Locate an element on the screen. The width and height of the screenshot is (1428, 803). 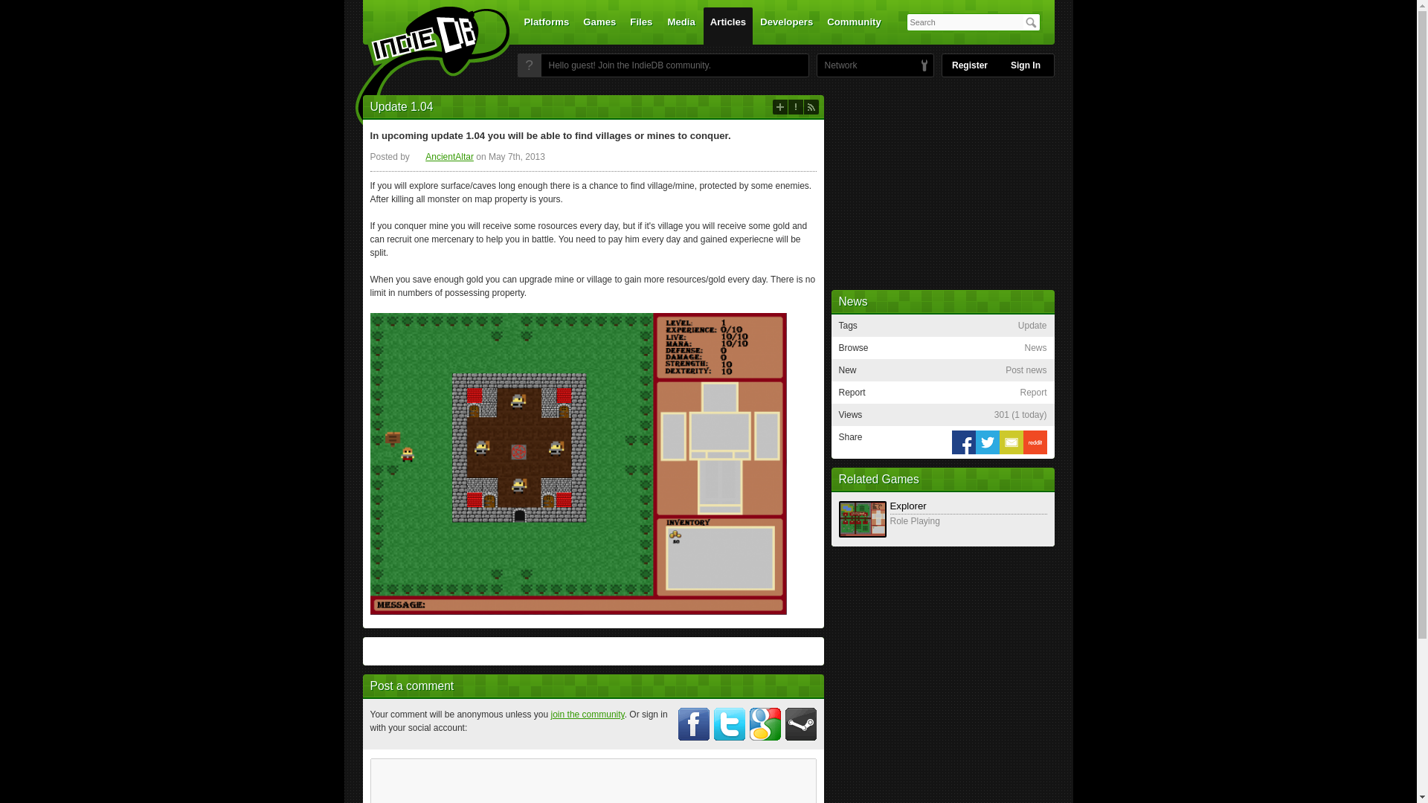
Click to connect via Google is located at coordinates (765, 723).